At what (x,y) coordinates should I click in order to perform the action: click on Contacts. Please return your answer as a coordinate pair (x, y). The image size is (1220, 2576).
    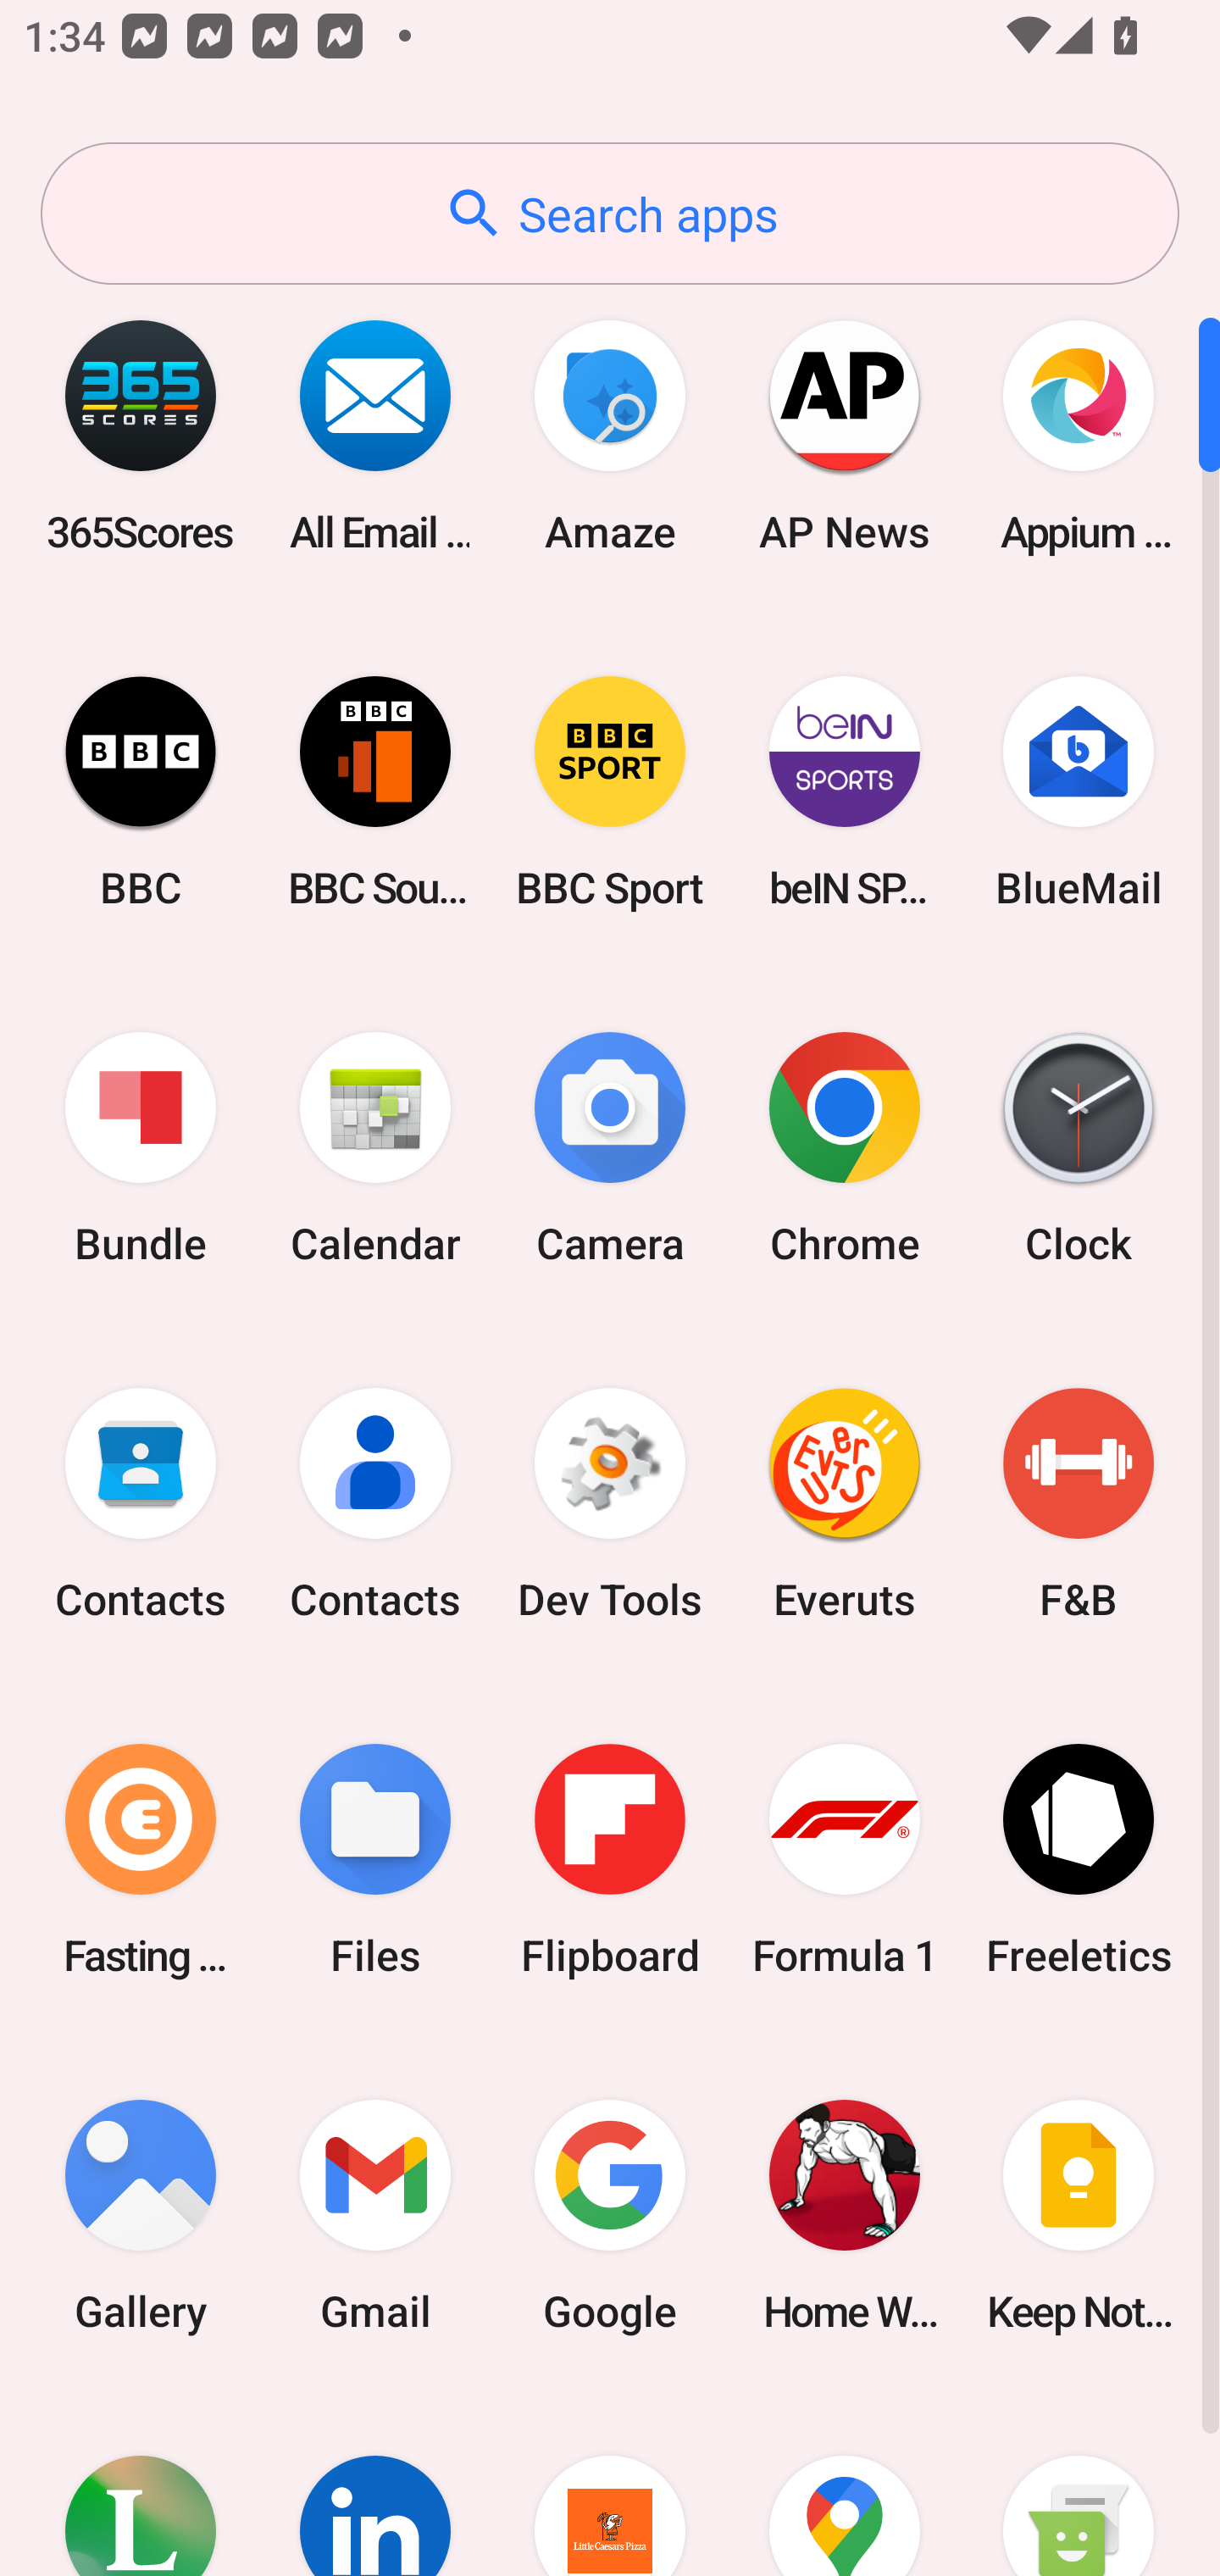
    Looking at the image, I should click on (141, 1504).